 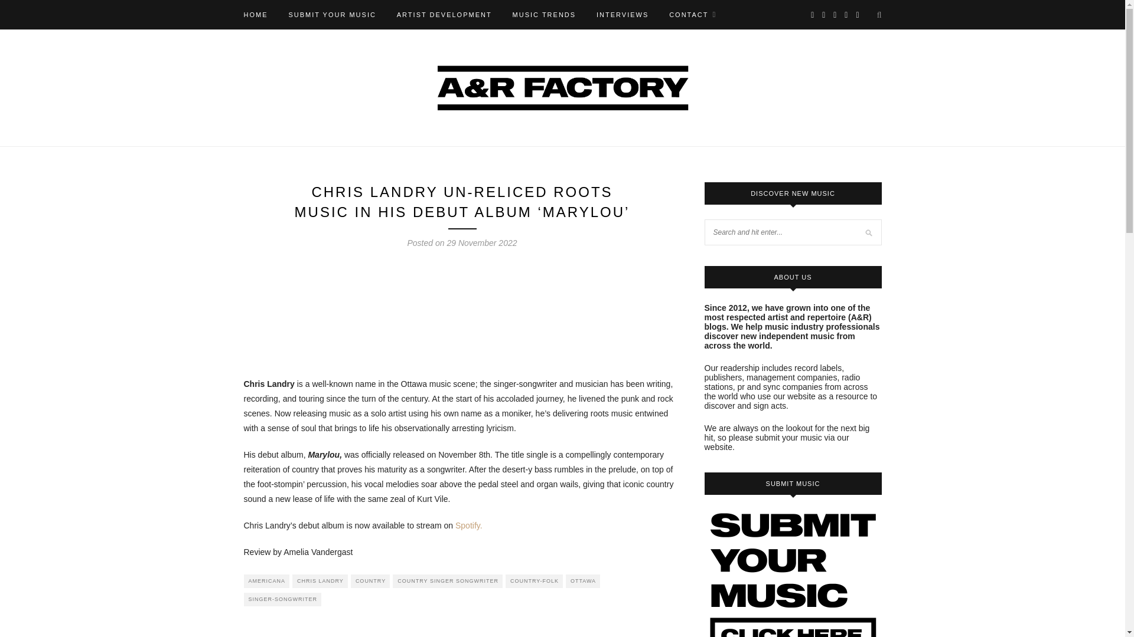 I want to click on COUNTRY, so click(x=370, y=581).